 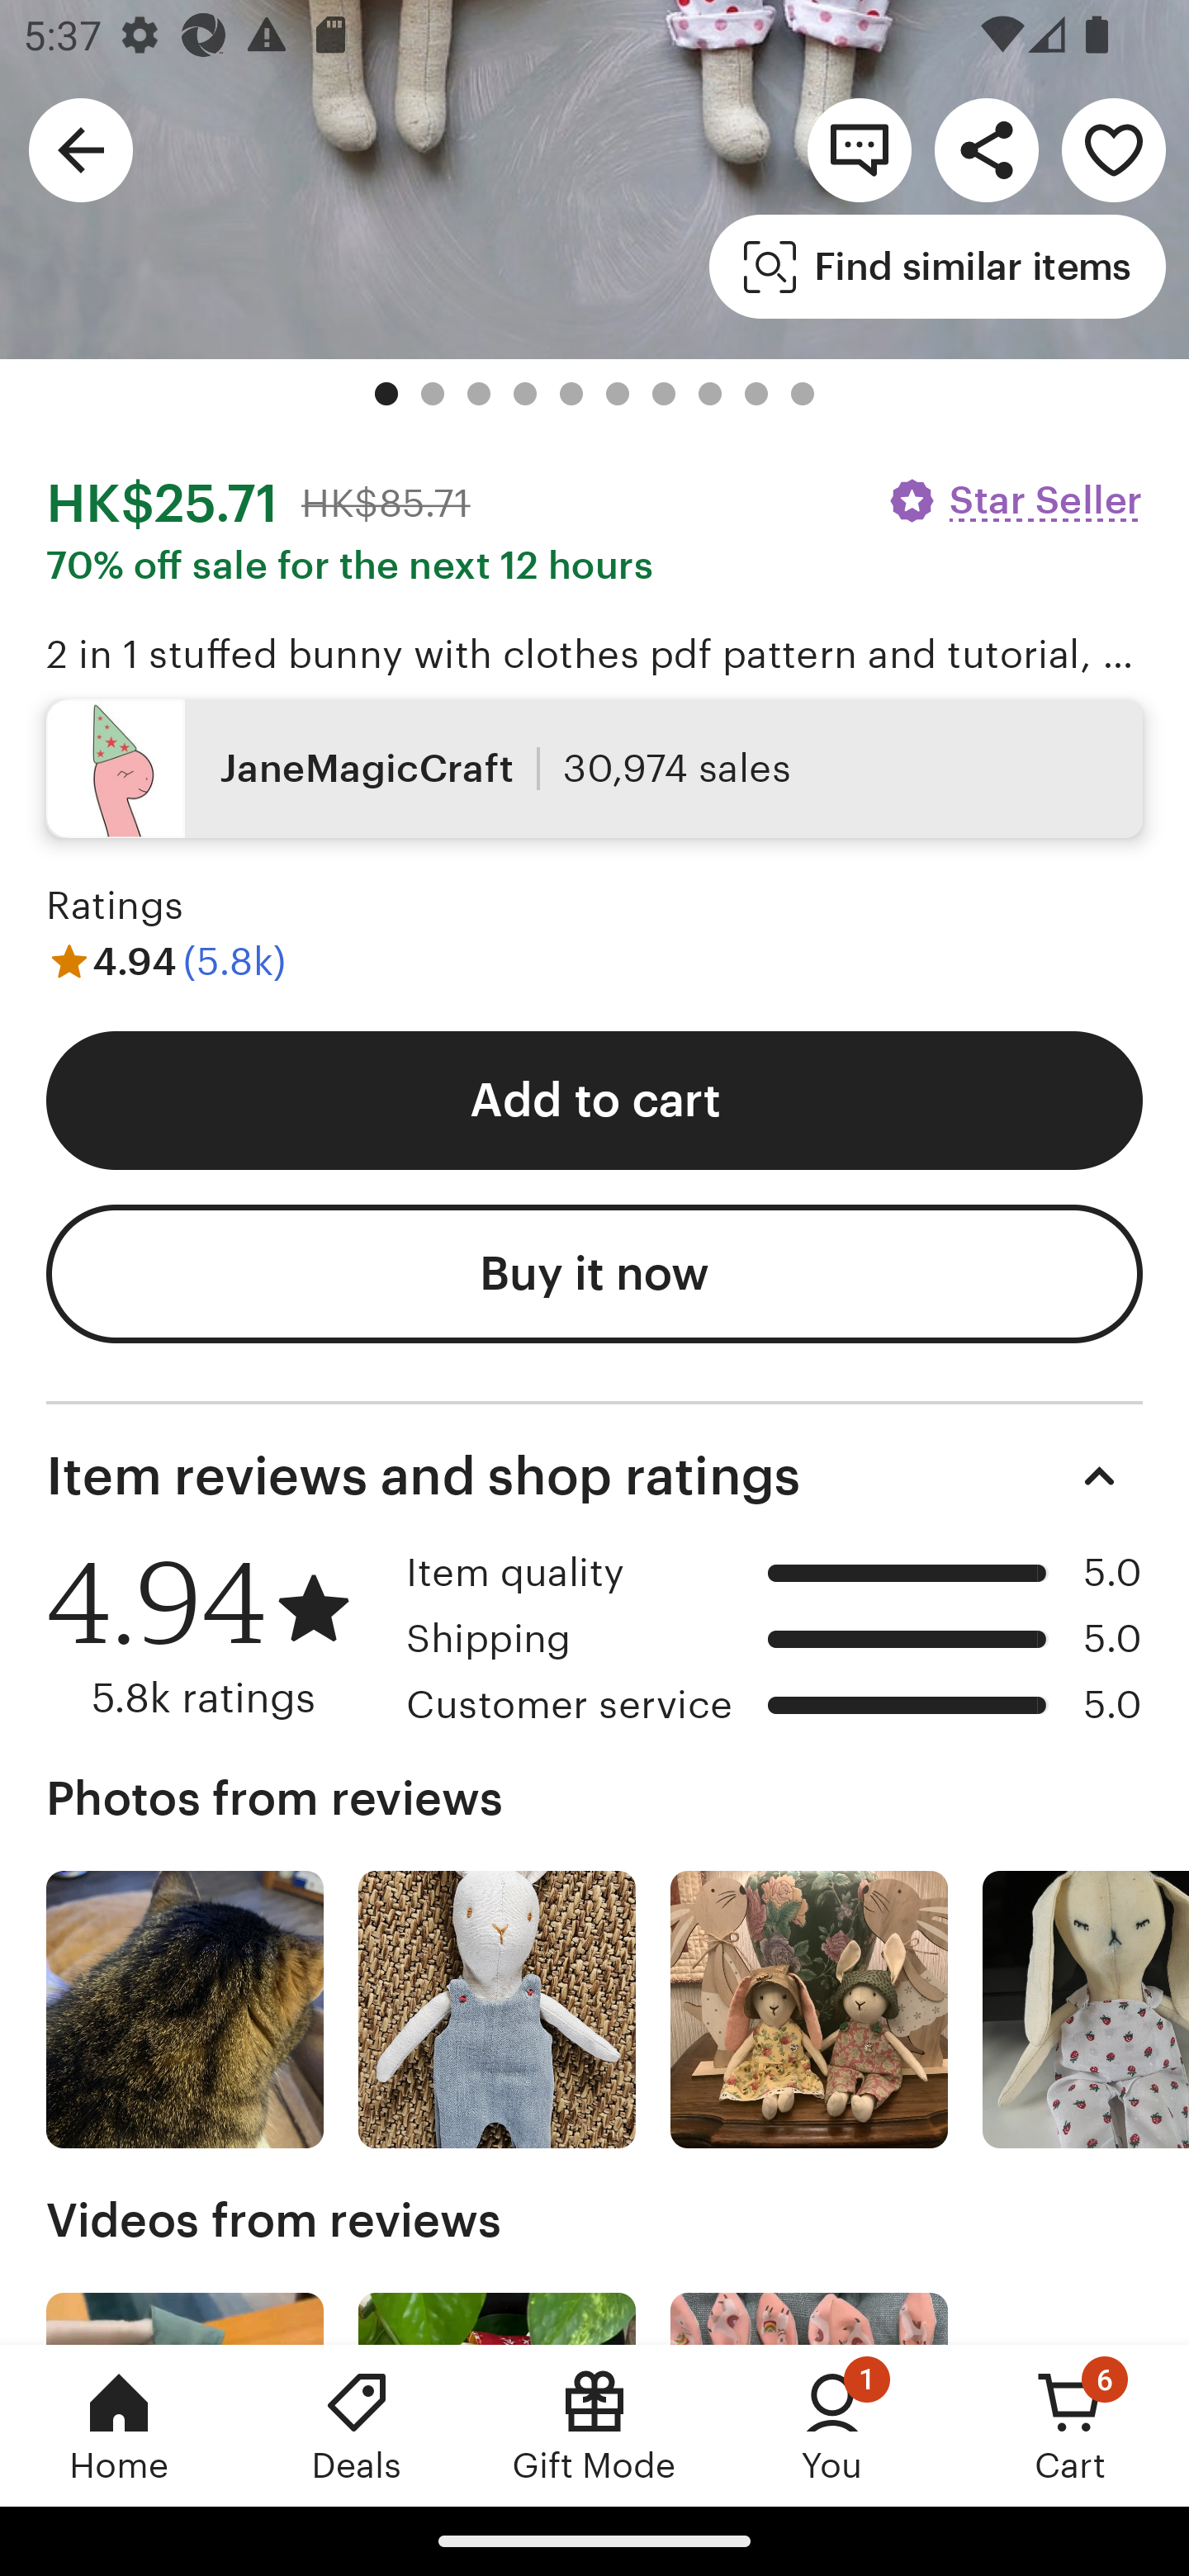 What do you see at coordinates (167, 960) in the screenshot?
I see `4.94 (5.8k)` at bounding box center [167, 960].